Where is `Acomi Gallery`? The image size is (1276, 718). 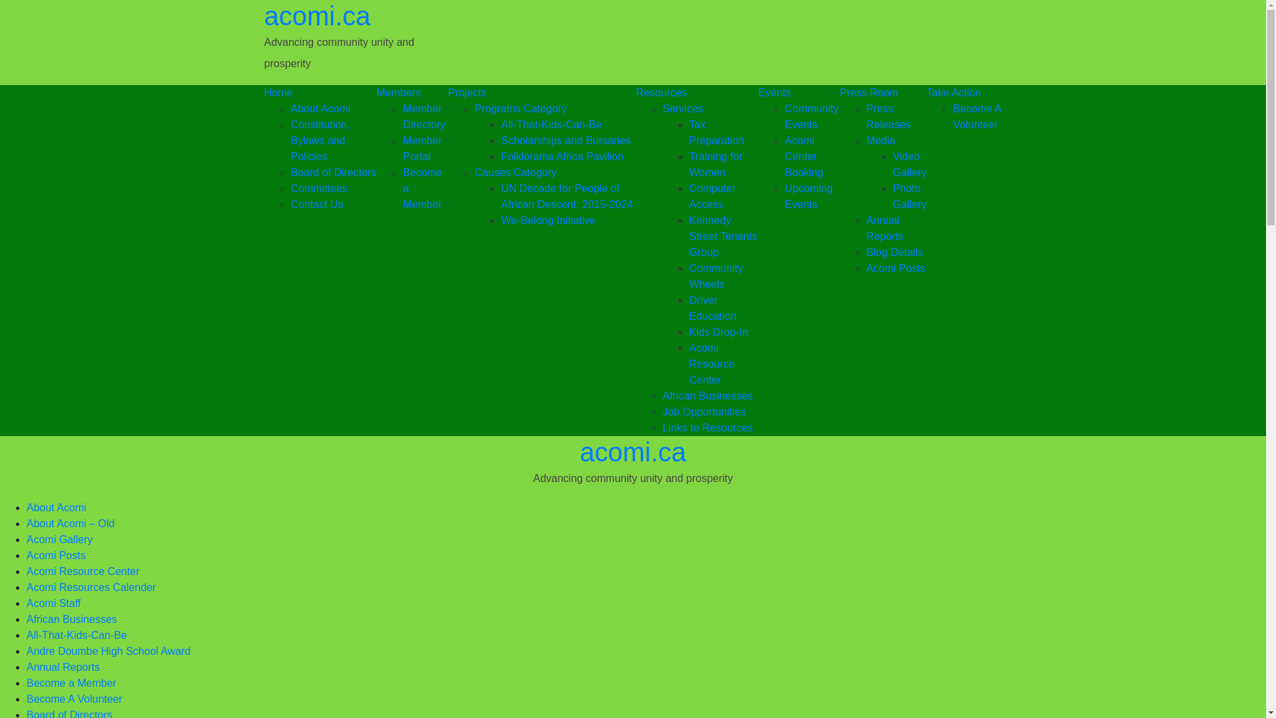 Acomi Gallery is located at coordinates (60, 540).